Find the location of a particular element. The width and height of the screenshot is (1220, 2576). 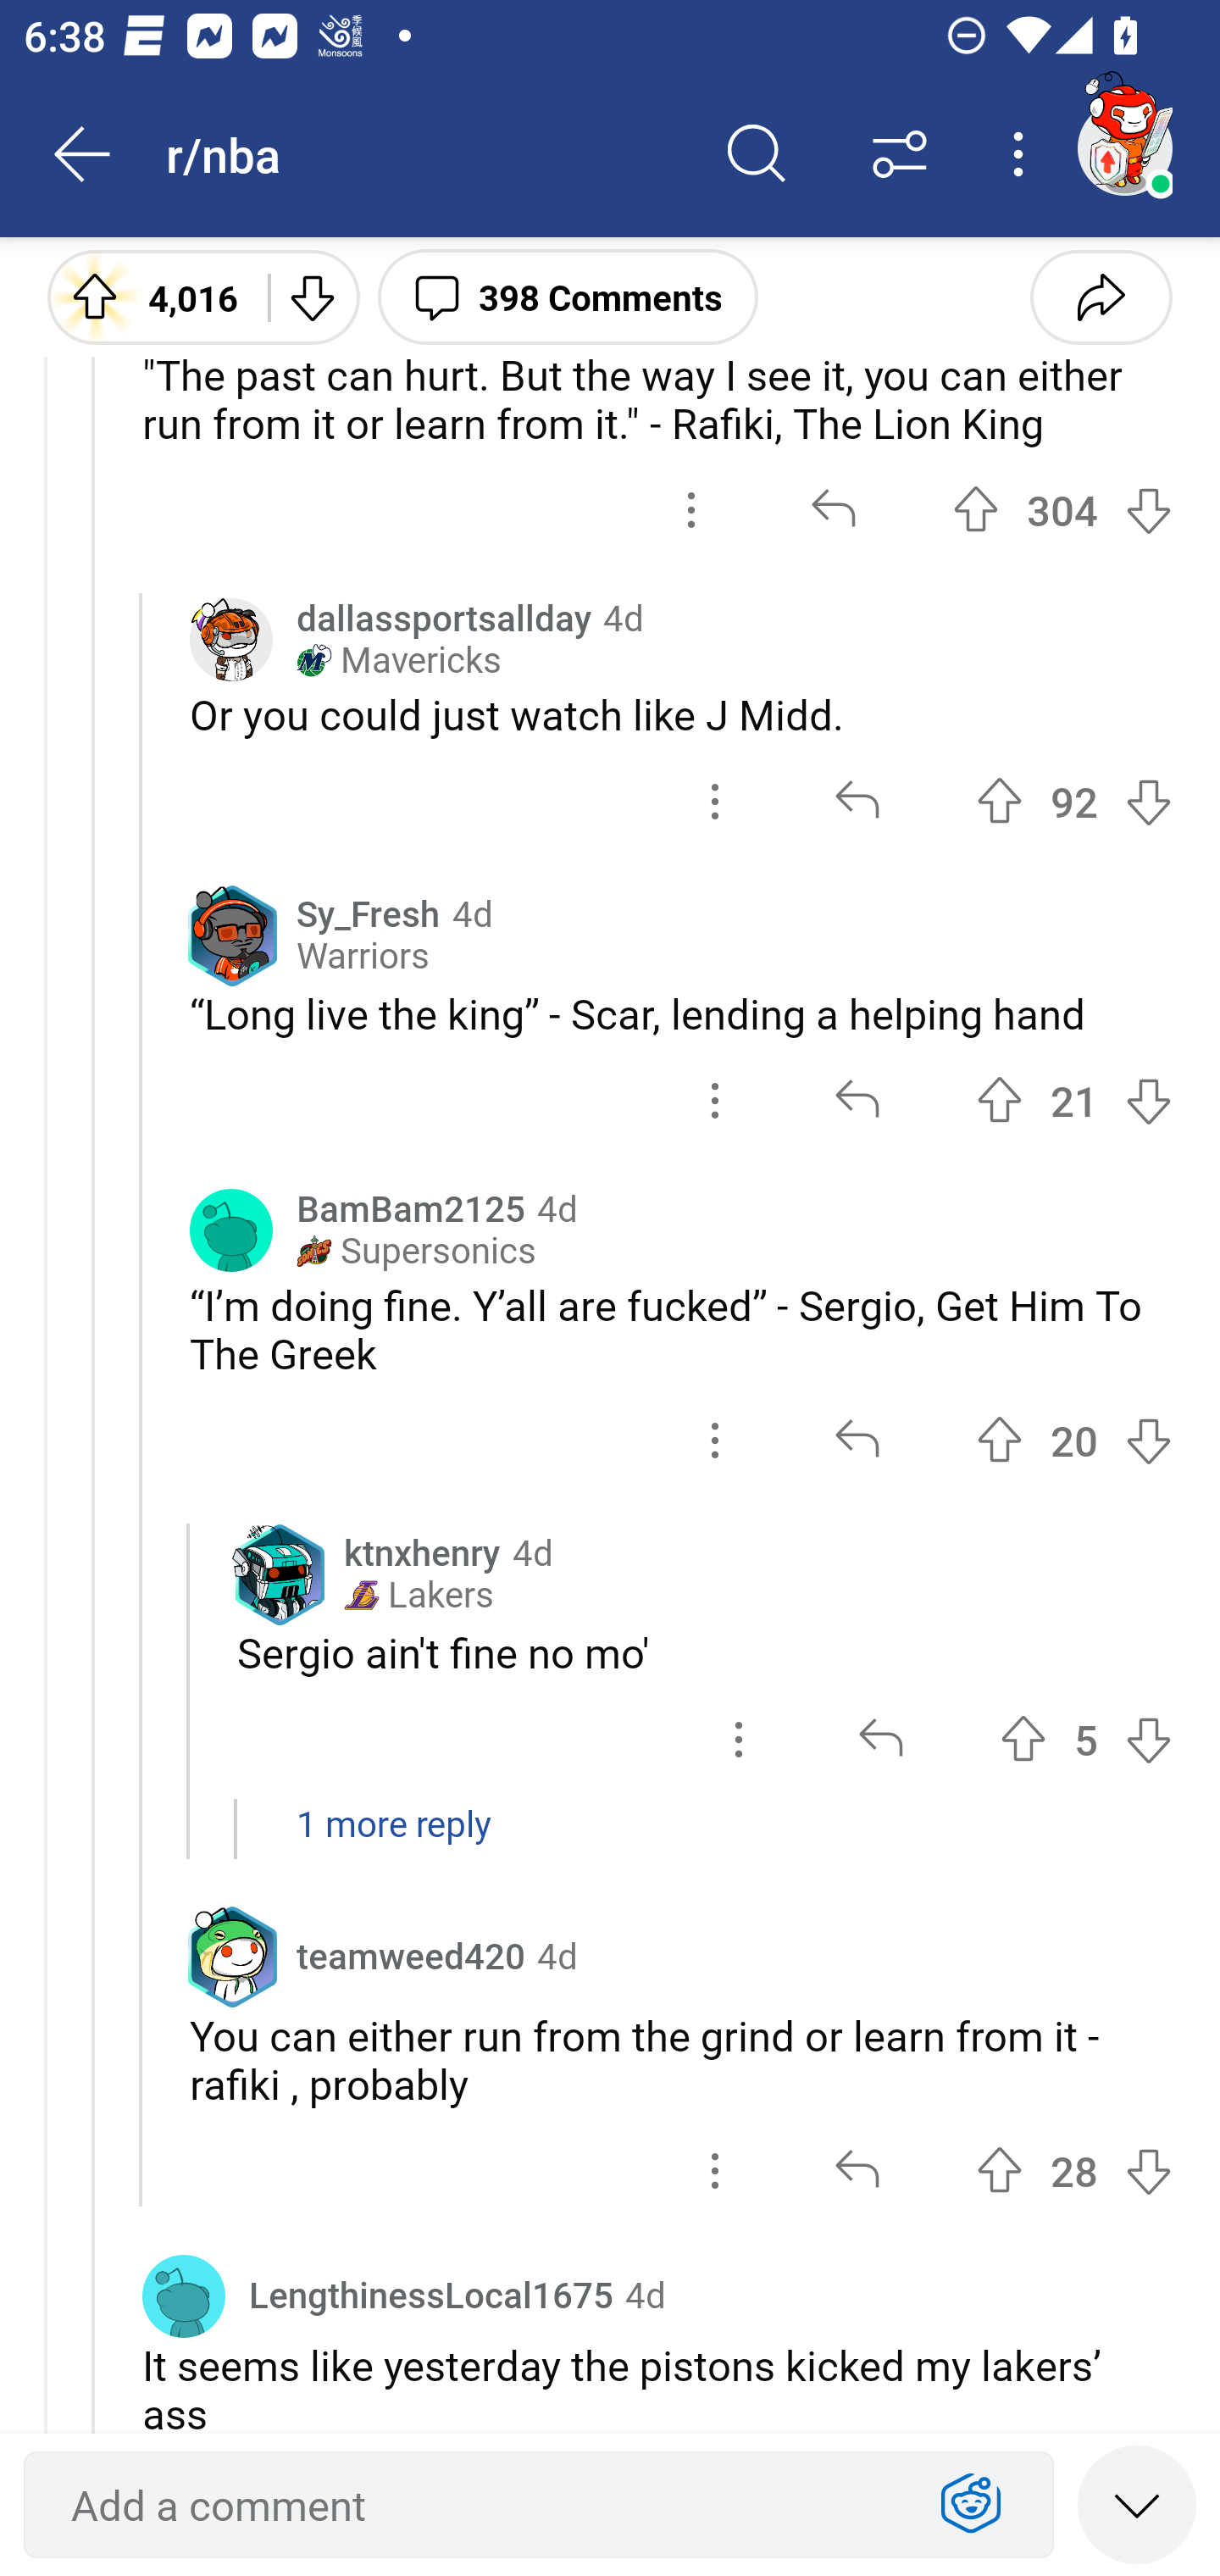

Avatar is located at coordinates (184, 2295).